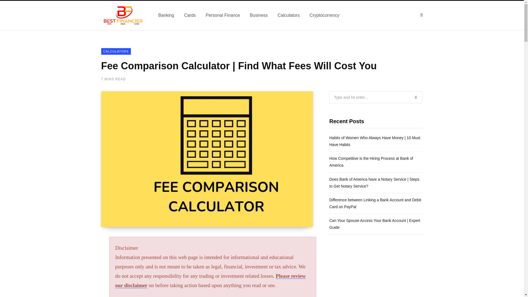 Image resolution: width=528 pixels, height=297 pixels. I want to click on Cryptocurrency, so click(324, 15).